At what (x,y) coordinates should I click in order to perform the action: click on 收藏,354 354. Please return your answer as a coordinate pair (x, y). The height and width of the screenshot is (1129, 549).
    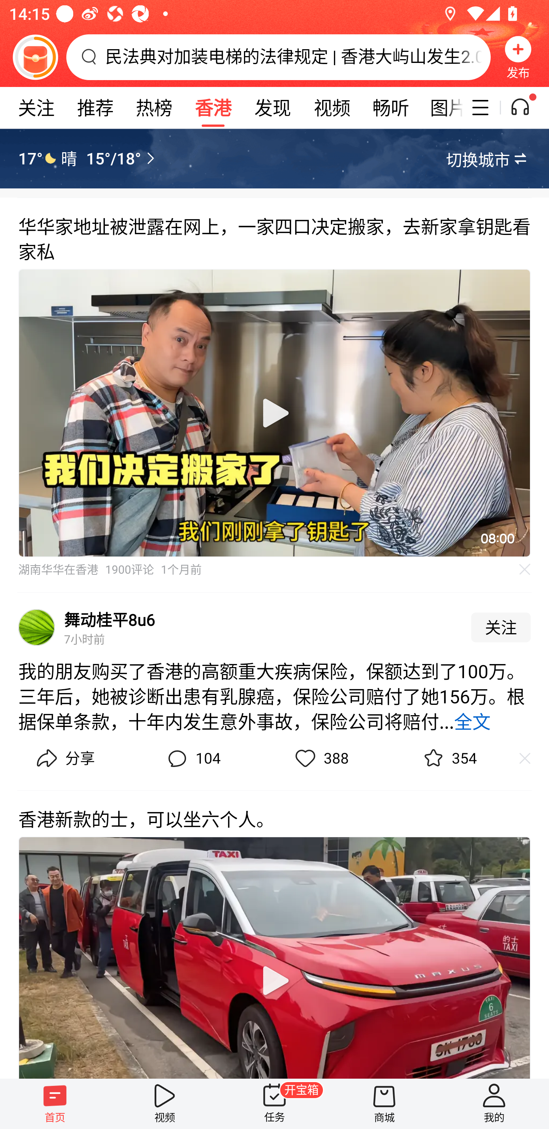
    Looking at the image, I should click on (448, 758).